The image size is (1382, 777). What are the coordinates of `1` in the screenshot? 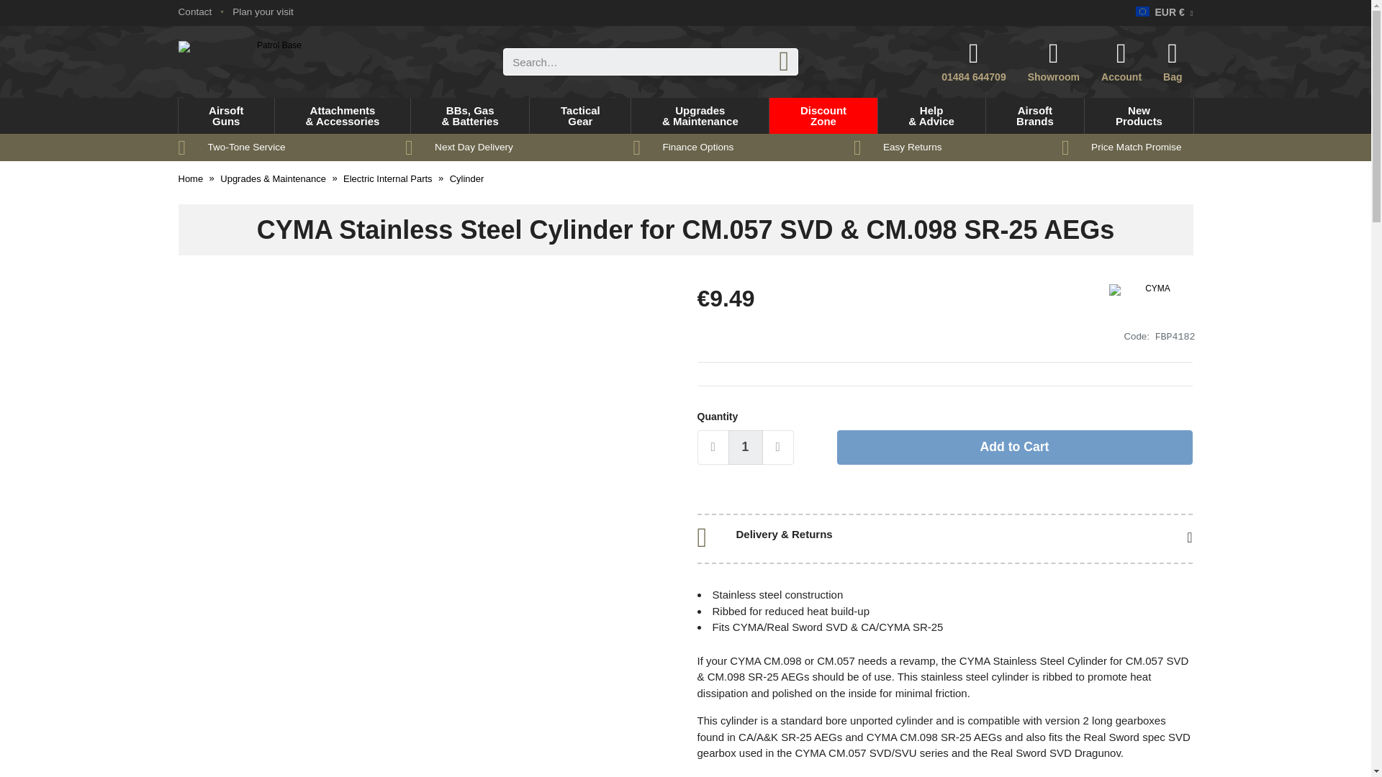 It's located at (745, 447).